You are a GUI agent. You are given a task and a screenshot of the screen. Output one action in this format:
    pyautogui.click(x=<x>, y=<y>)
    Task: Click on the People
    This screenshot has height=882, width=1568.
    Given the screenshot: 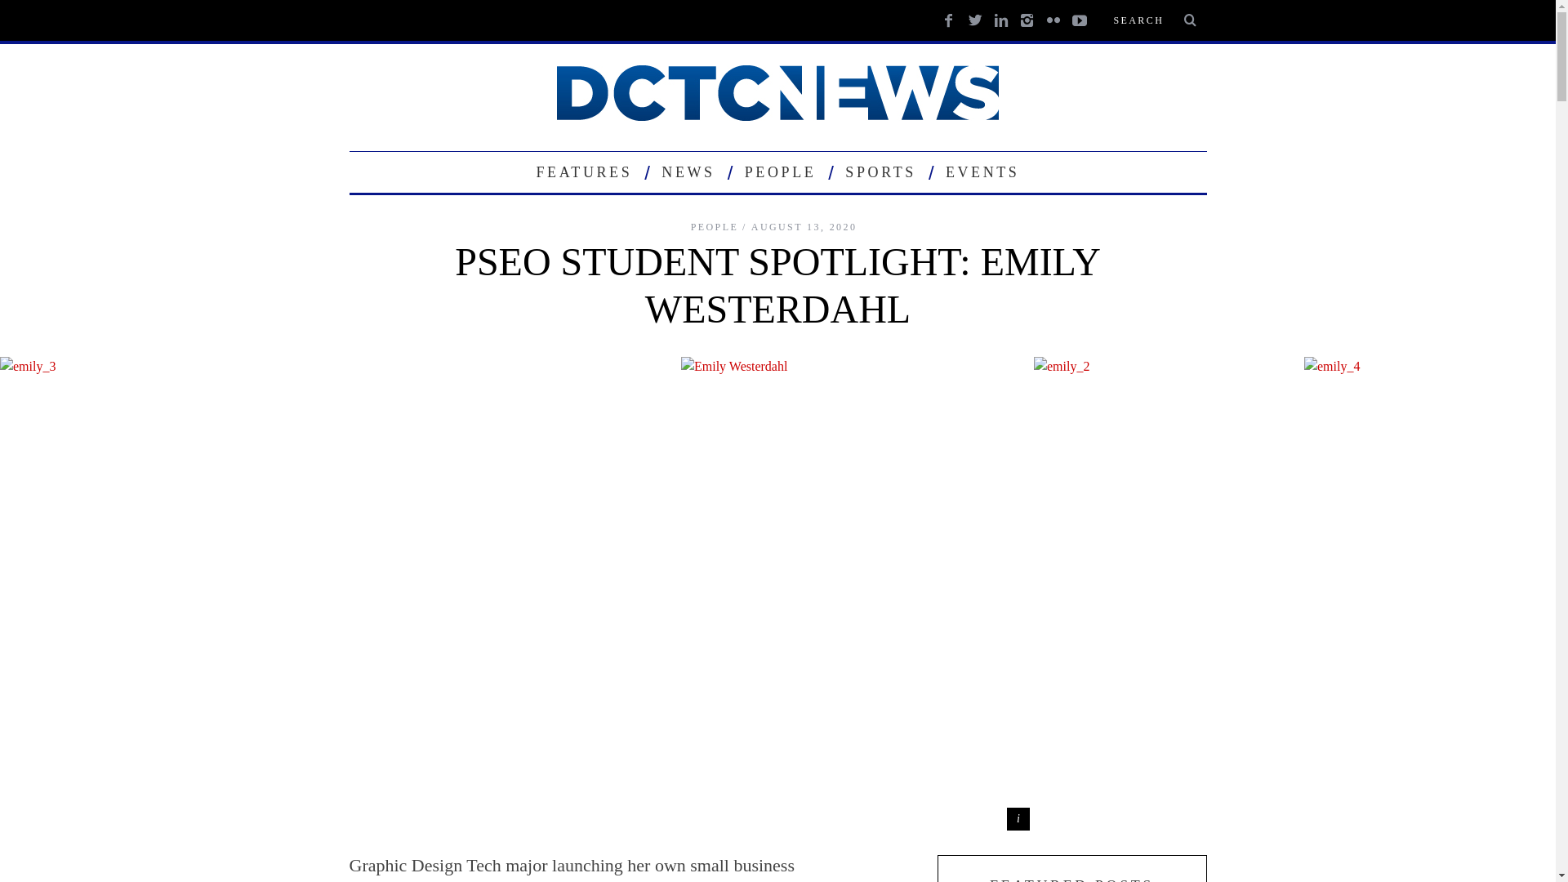 What is the action you would take?
    pyautogui.click(x=781, y=171)
    